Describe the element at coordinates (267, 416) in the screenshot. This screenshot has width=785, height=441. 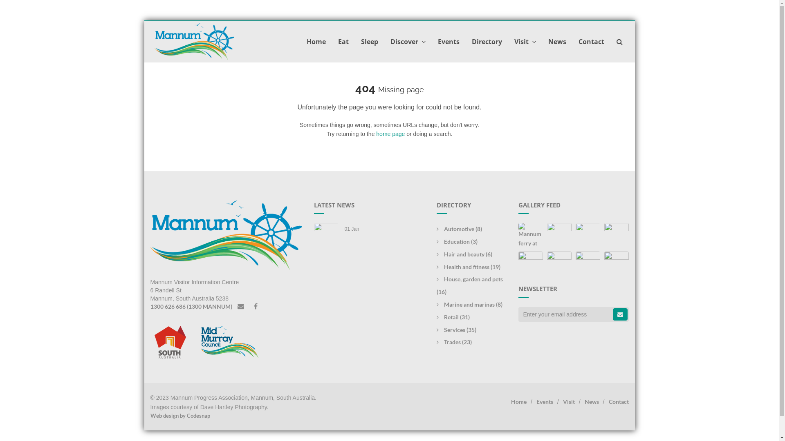
I see `Web design by Codesnap` at that location.